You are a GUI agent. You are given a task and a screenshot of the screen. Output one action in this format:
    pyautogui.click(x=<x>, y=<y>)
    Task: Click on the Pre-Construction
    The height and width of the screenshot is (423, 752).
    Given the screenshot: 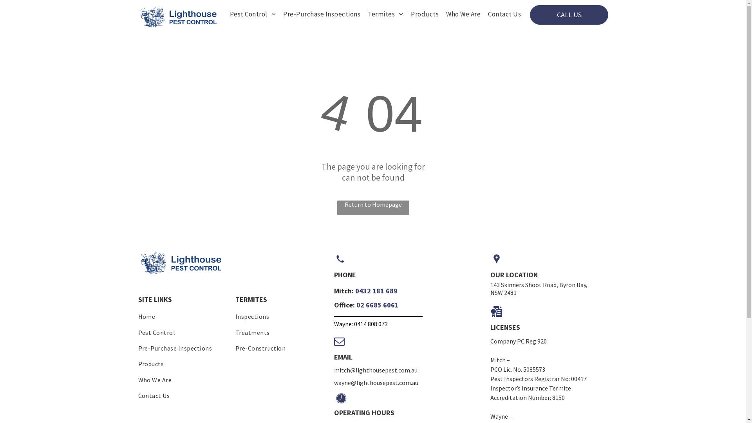 What is the action you would take?
    pyautogui.click(x=281, y=348)
    